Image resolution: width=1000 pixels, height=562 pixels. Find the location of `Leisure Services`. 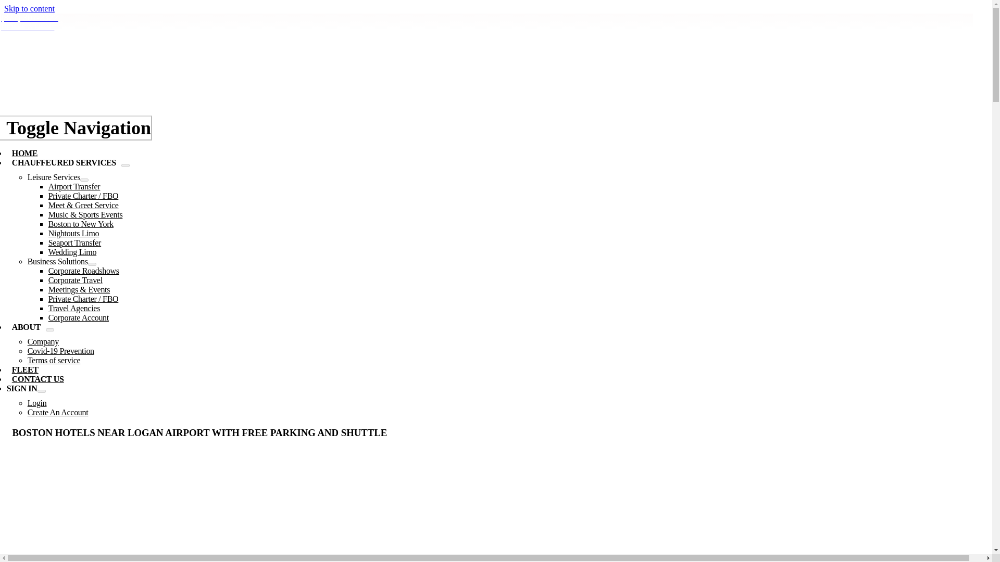

Leisure Services is located at coordinates (54, 177).